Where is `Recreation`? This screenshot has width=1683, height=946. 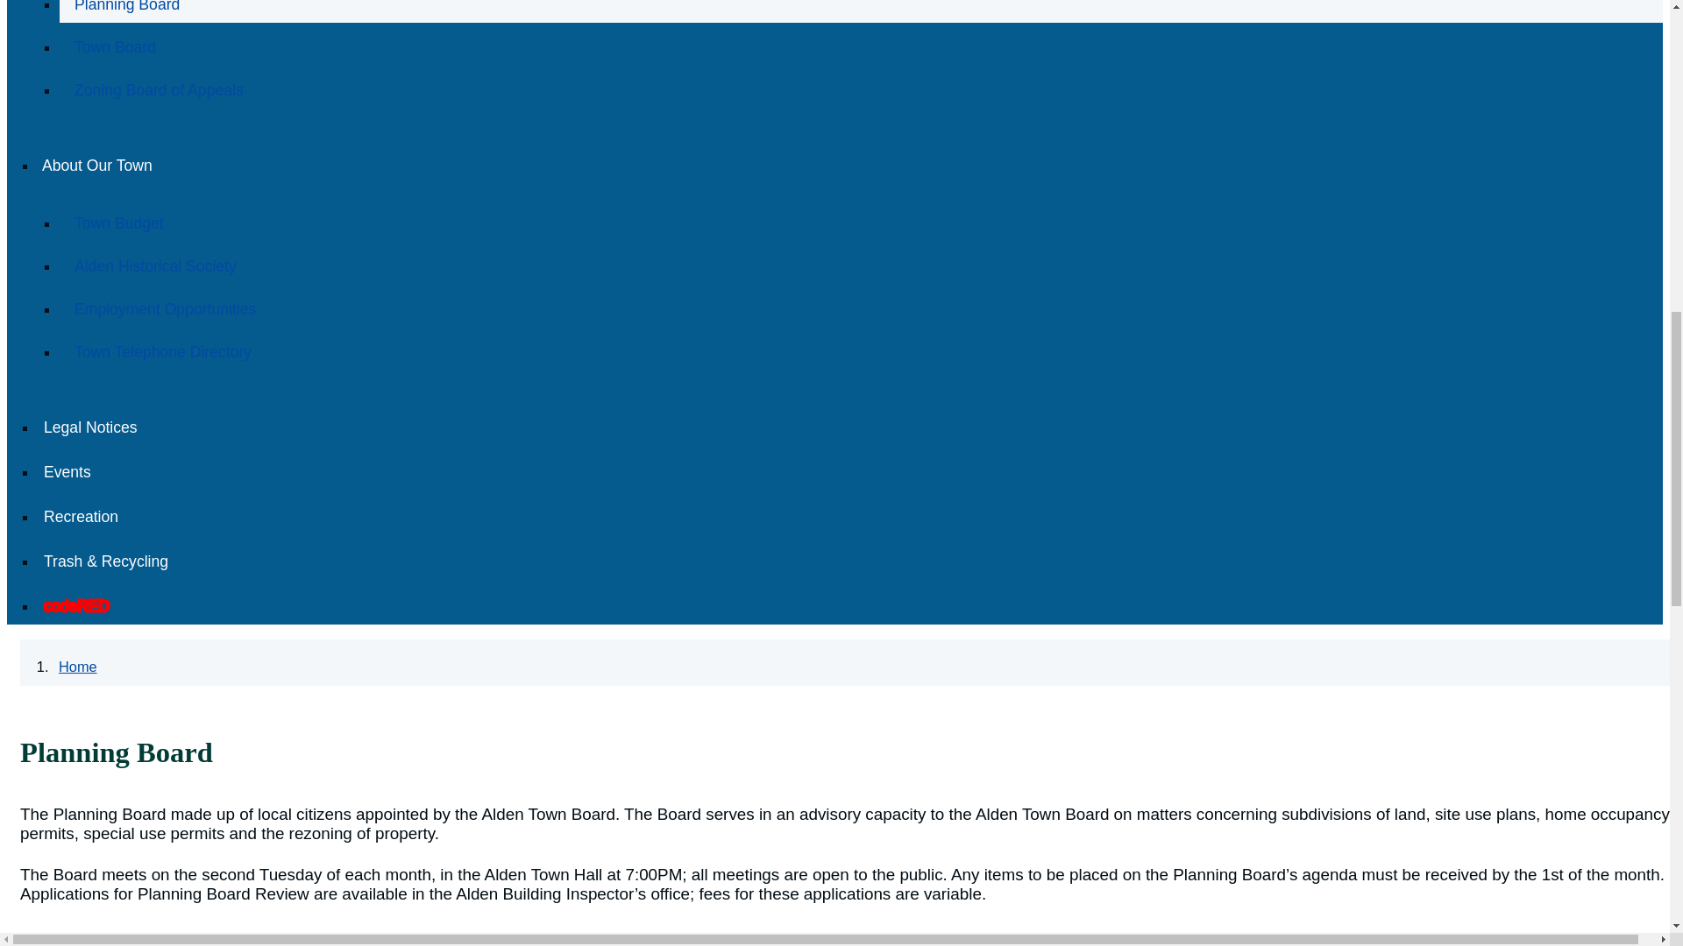
Recreation is located at coordinates (81, 516).